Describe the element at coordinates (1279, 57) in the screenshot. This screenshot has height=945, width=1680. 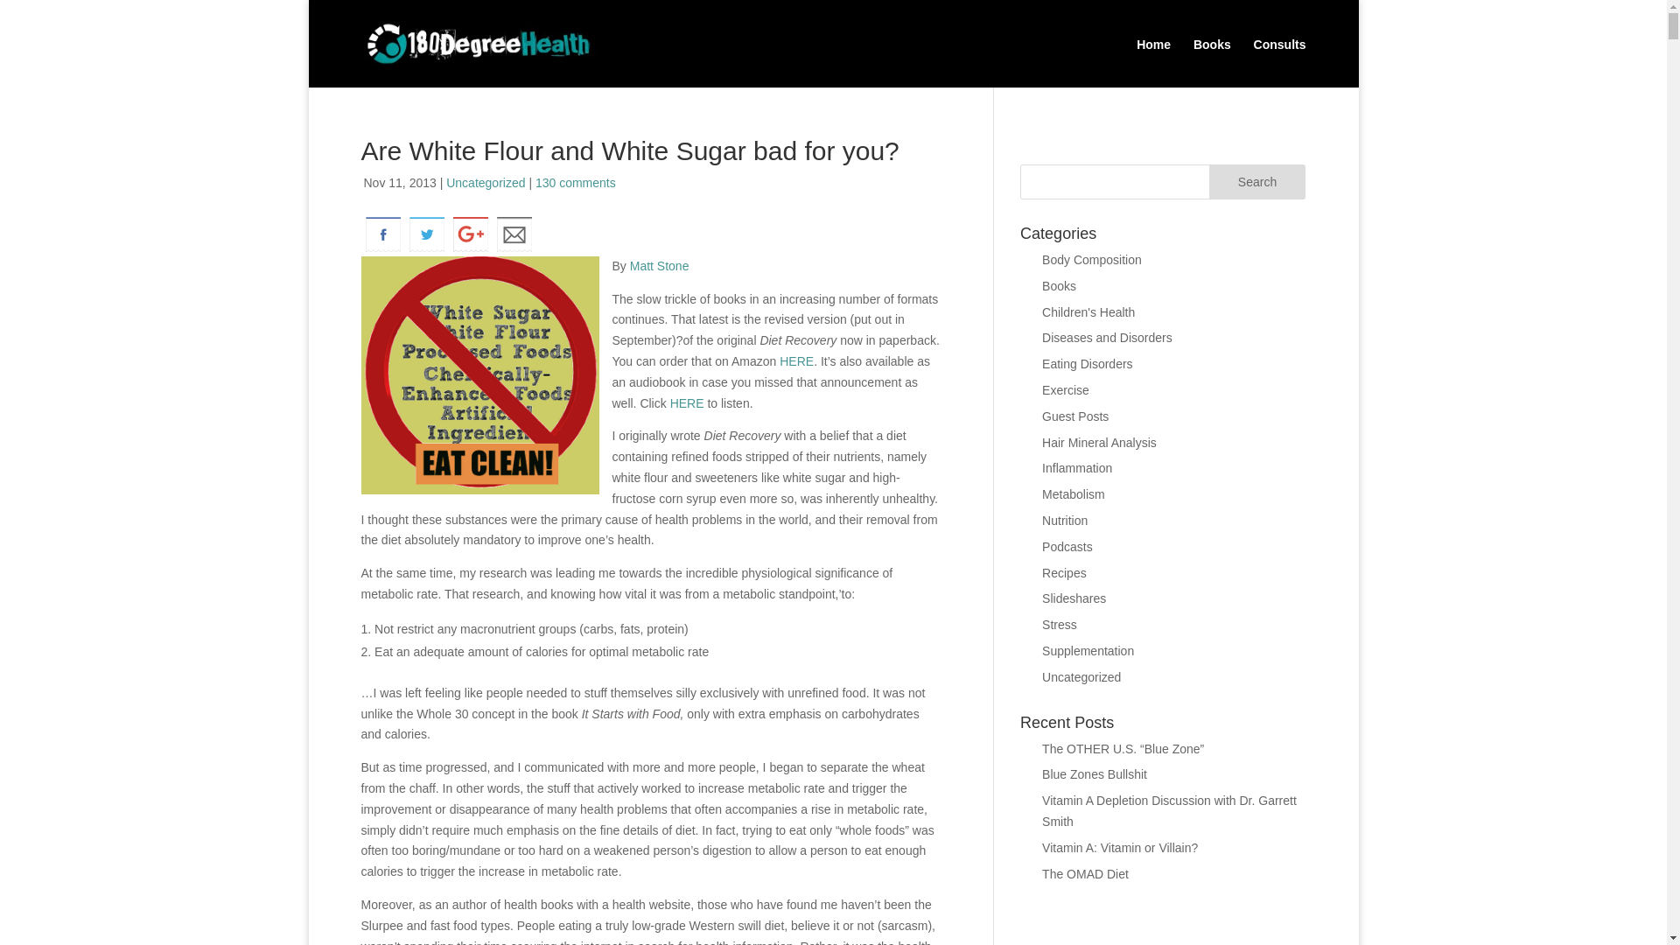
I see `Consults` at that location.